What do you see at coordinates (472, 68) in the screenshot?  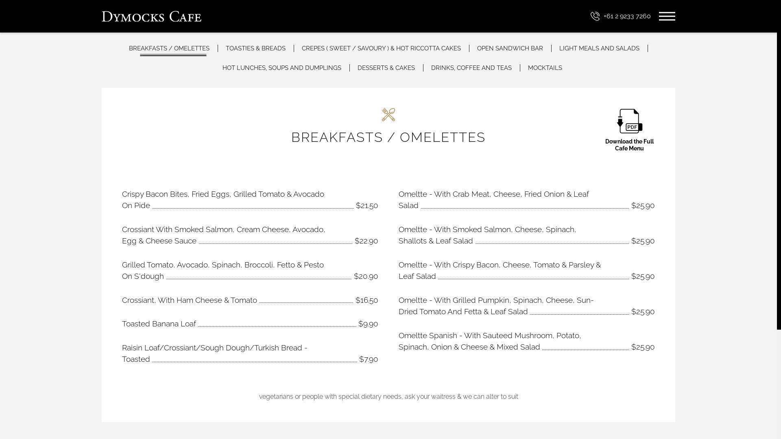 I see `DRINKS, COFFEE AND TEAS` at bounding box center [472, 68].